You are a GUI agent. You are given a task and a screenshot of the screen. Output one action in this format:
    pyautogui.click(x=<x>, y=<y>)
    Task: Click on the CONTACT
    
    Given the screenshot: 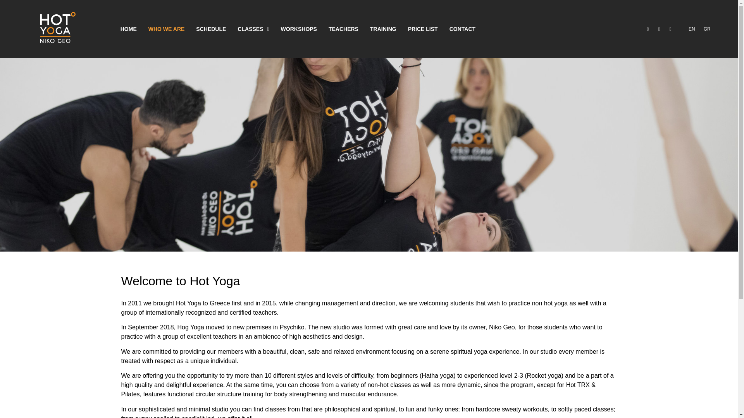 What is the action you would take?
    pyautogui.click(x=462, y=29)
    